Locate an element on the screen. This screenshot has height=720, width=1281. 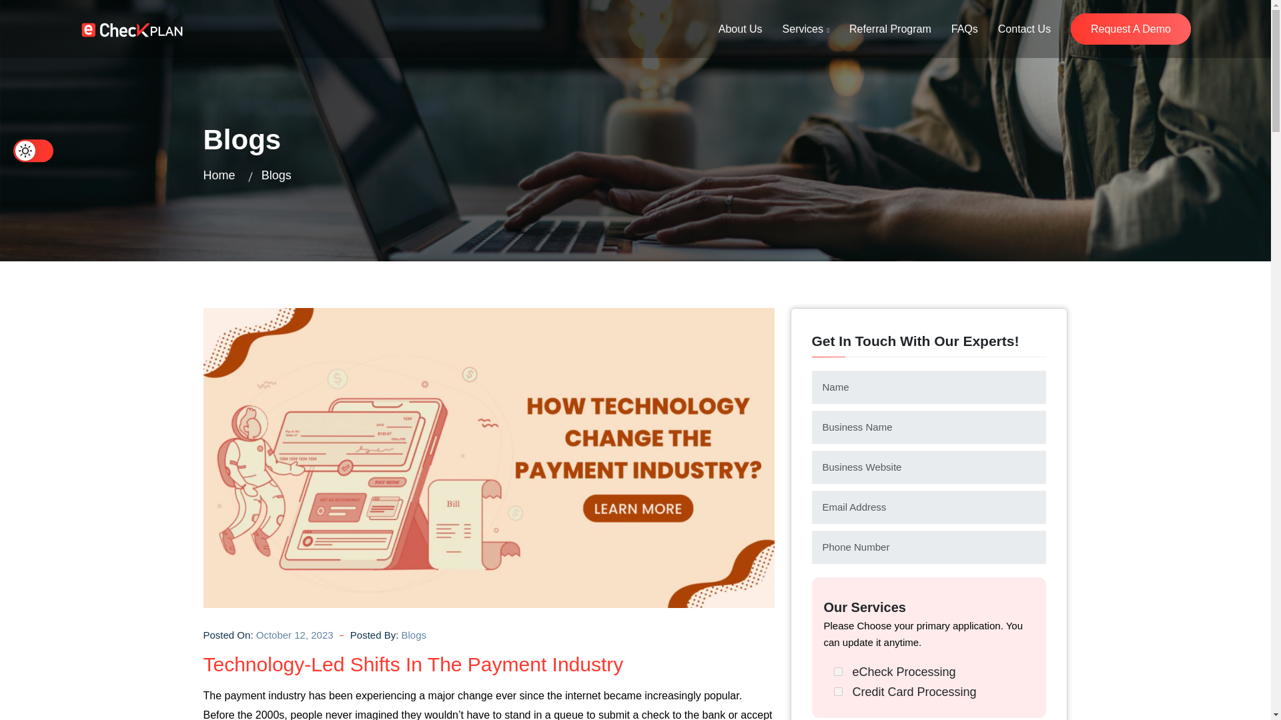
Contact Us is located at coordinates (1023, 29).